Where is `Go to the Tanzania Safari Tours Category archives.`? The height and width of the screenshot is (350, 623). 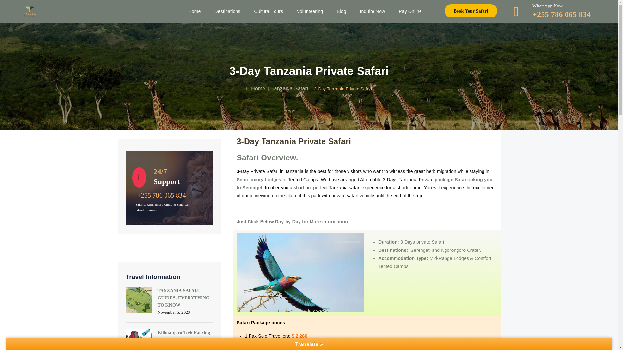 Go to the Tanzania Safari Tours Category archives. is located at coordinates (289, 88).